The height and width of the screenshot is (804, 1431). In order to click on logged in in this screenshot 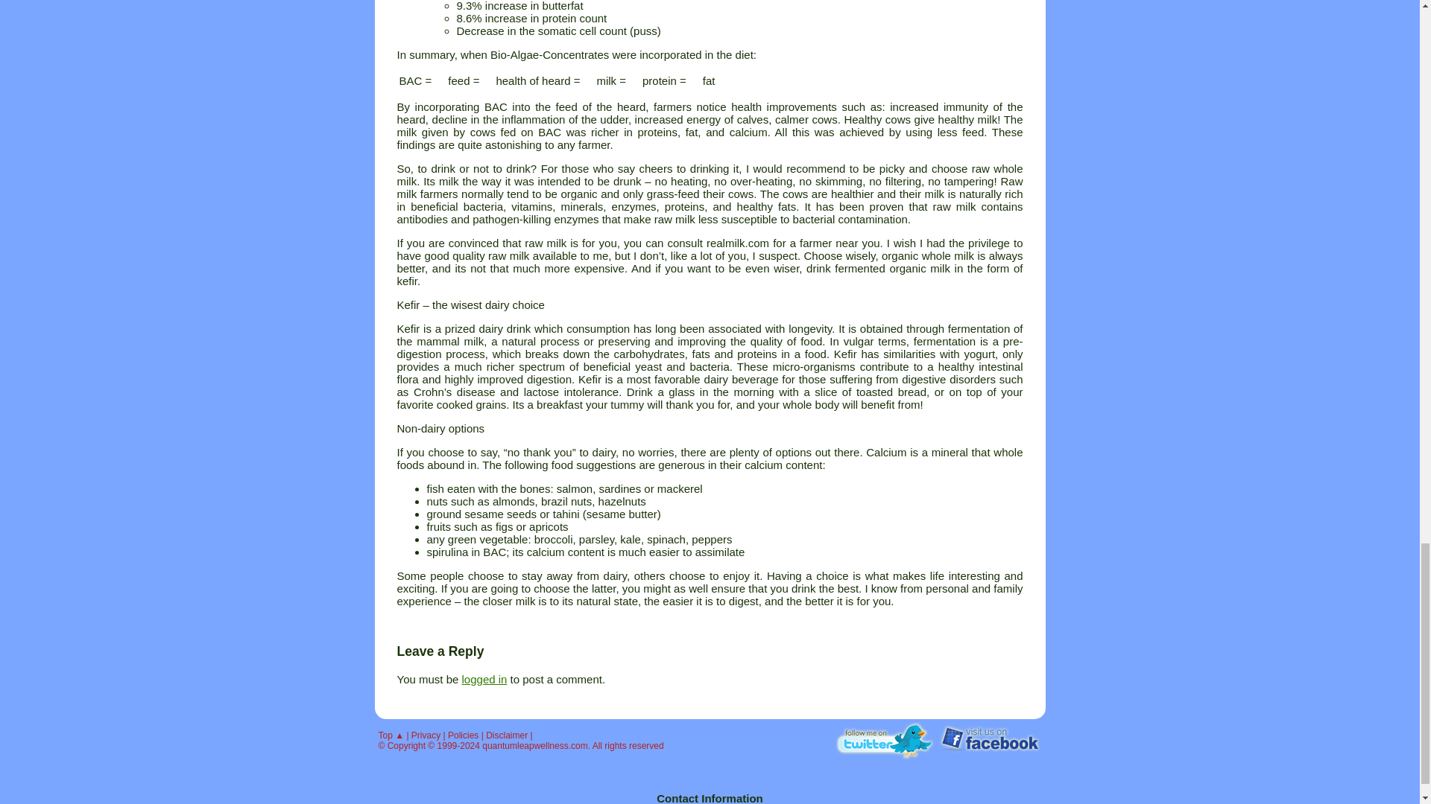, I will do `click(484, 679)`.